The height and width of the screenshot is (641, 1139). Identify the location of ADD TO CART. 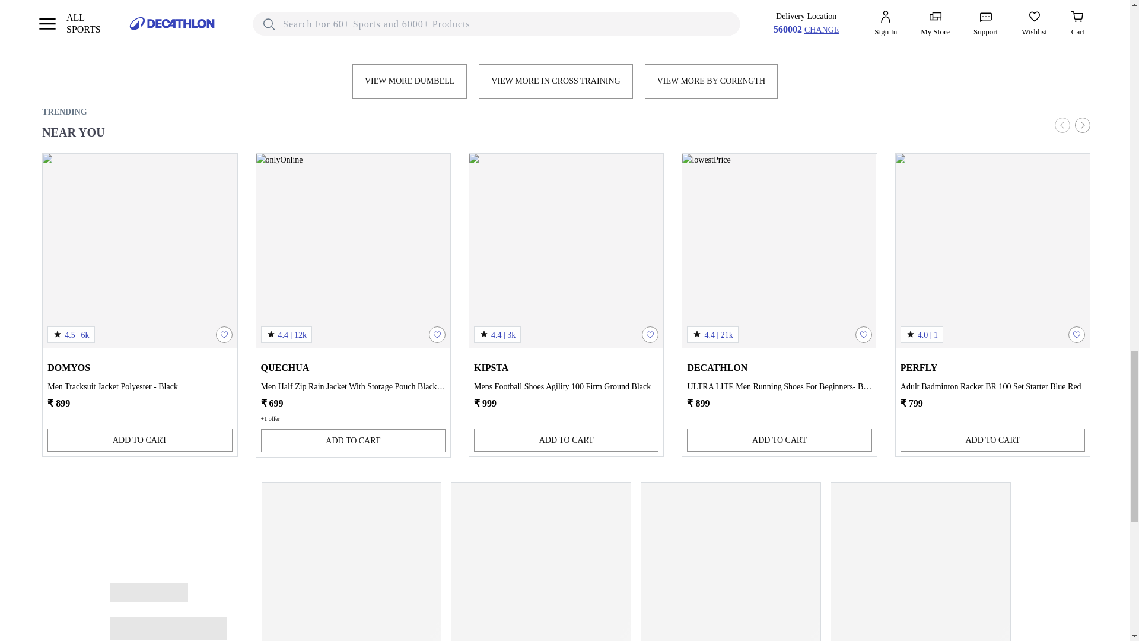
(566, 440).